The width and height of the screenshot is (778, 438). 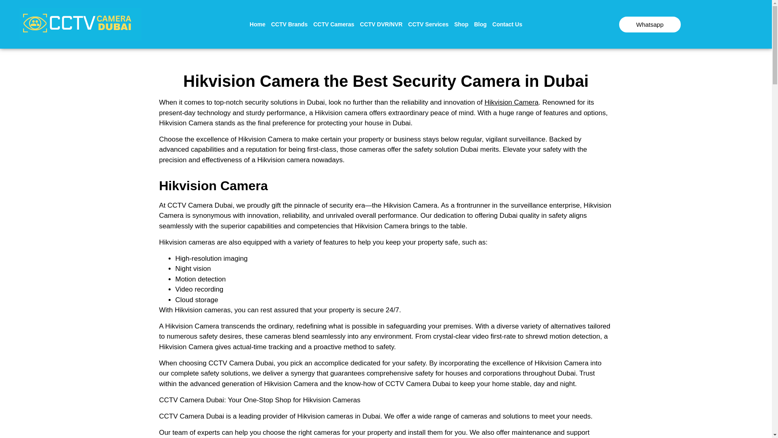 I want to click on CCTV Services, so click(x=428, y=24).